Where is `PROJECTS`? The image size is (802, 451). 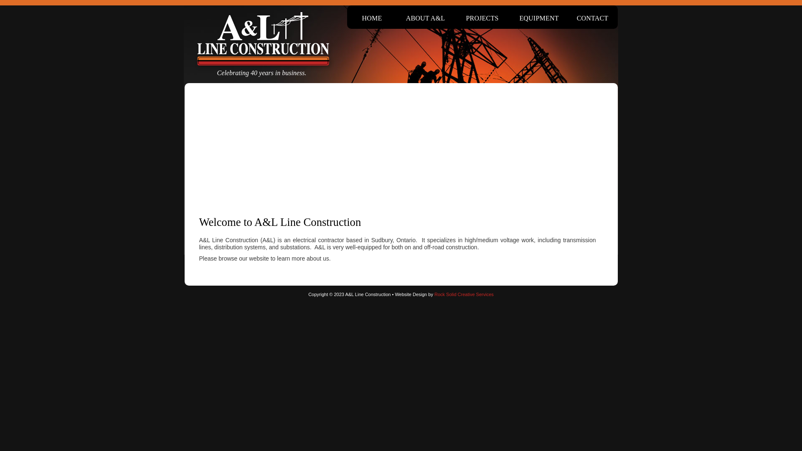
PROJECTS is located at coordinates (482, 18).